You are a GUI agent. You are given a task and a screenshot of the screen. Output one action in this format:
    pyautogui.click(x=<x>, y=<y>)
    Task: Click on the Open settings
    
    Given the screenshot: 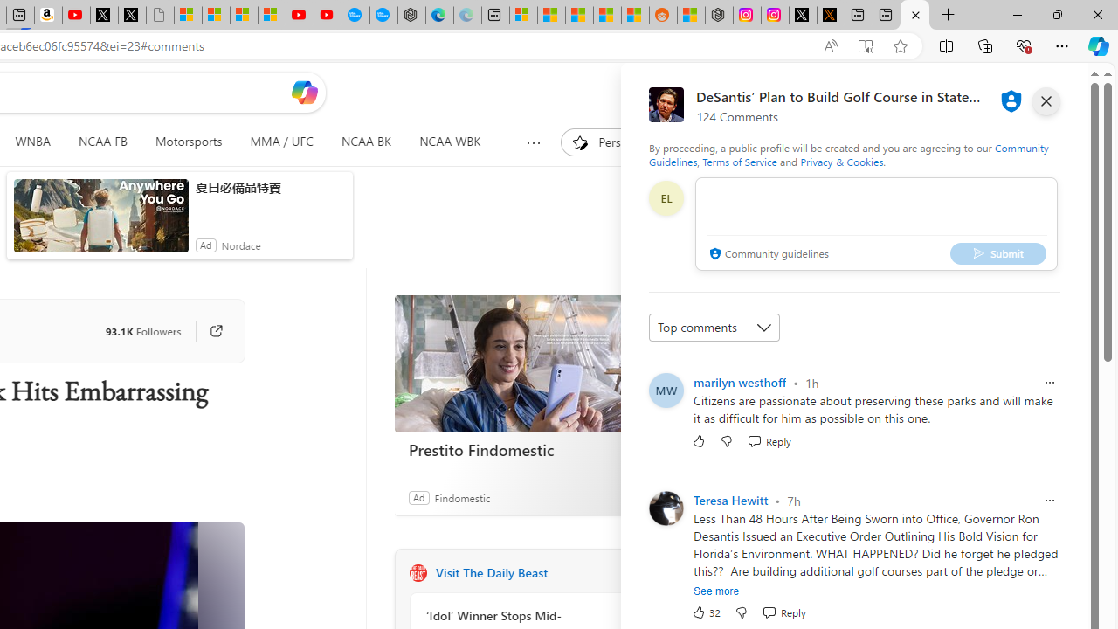 What is the action you would take?
    pyautogui.click(x=1062, y=92)
    